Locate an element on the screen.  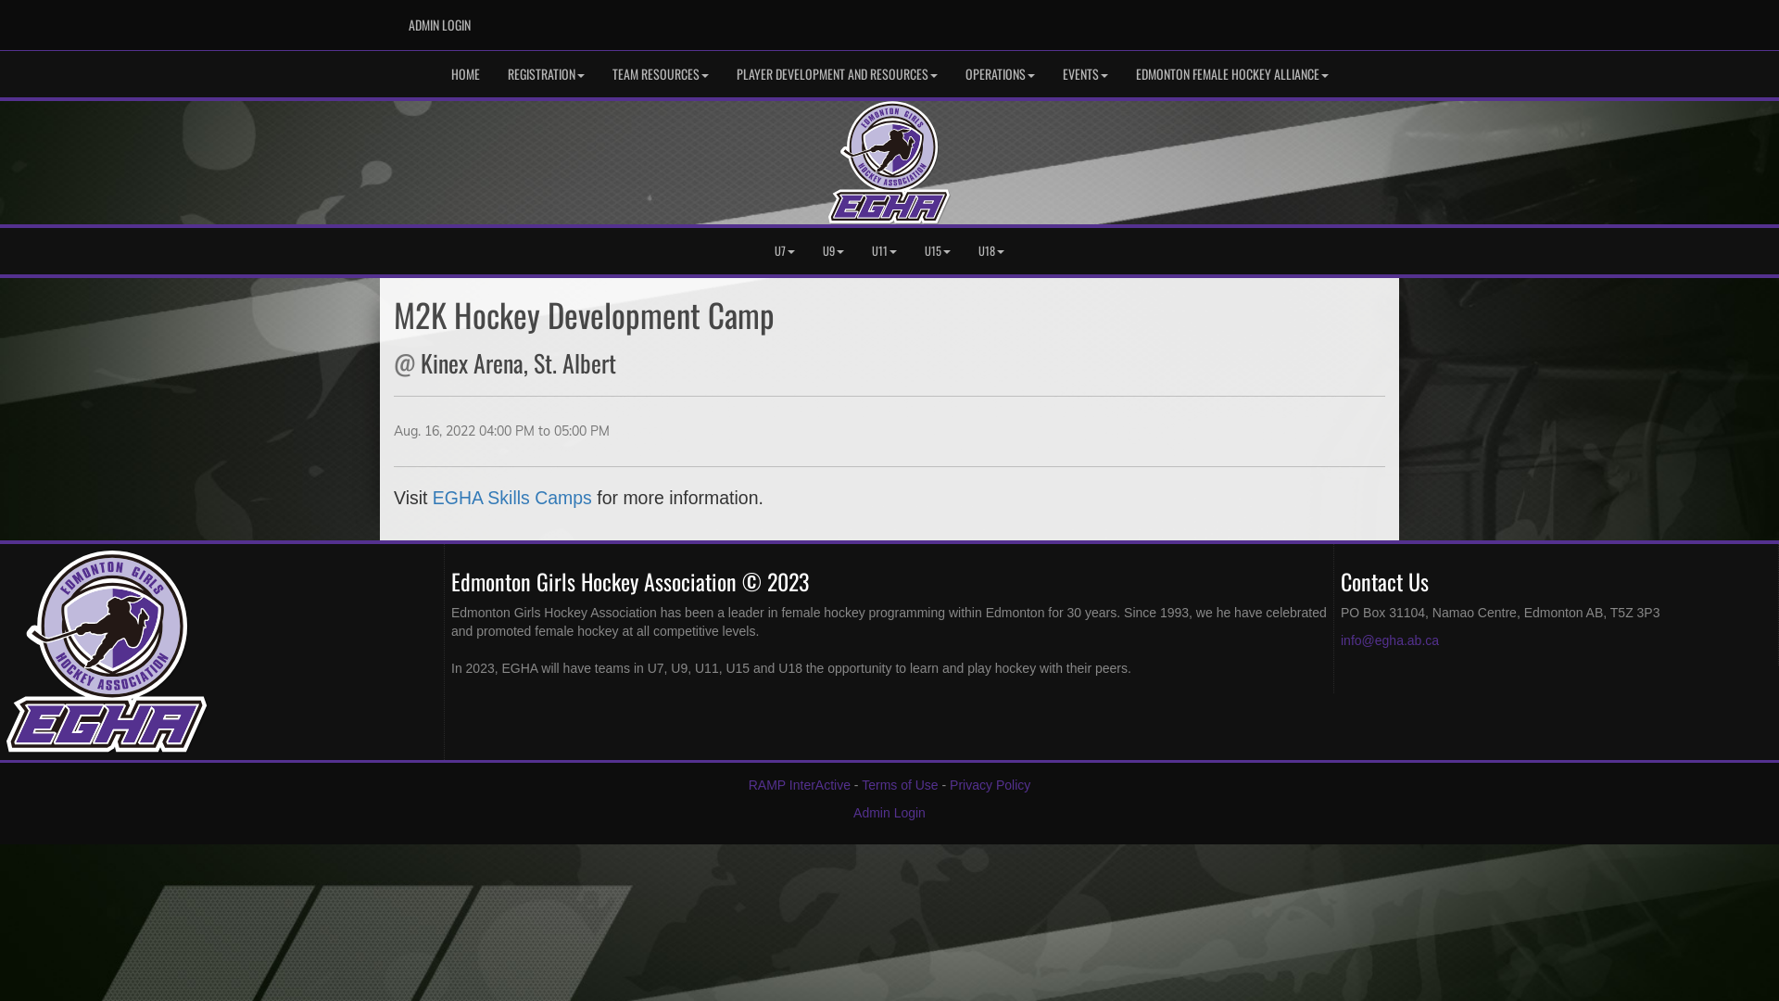
OPERATIONS is located at coordinates (999, 74).